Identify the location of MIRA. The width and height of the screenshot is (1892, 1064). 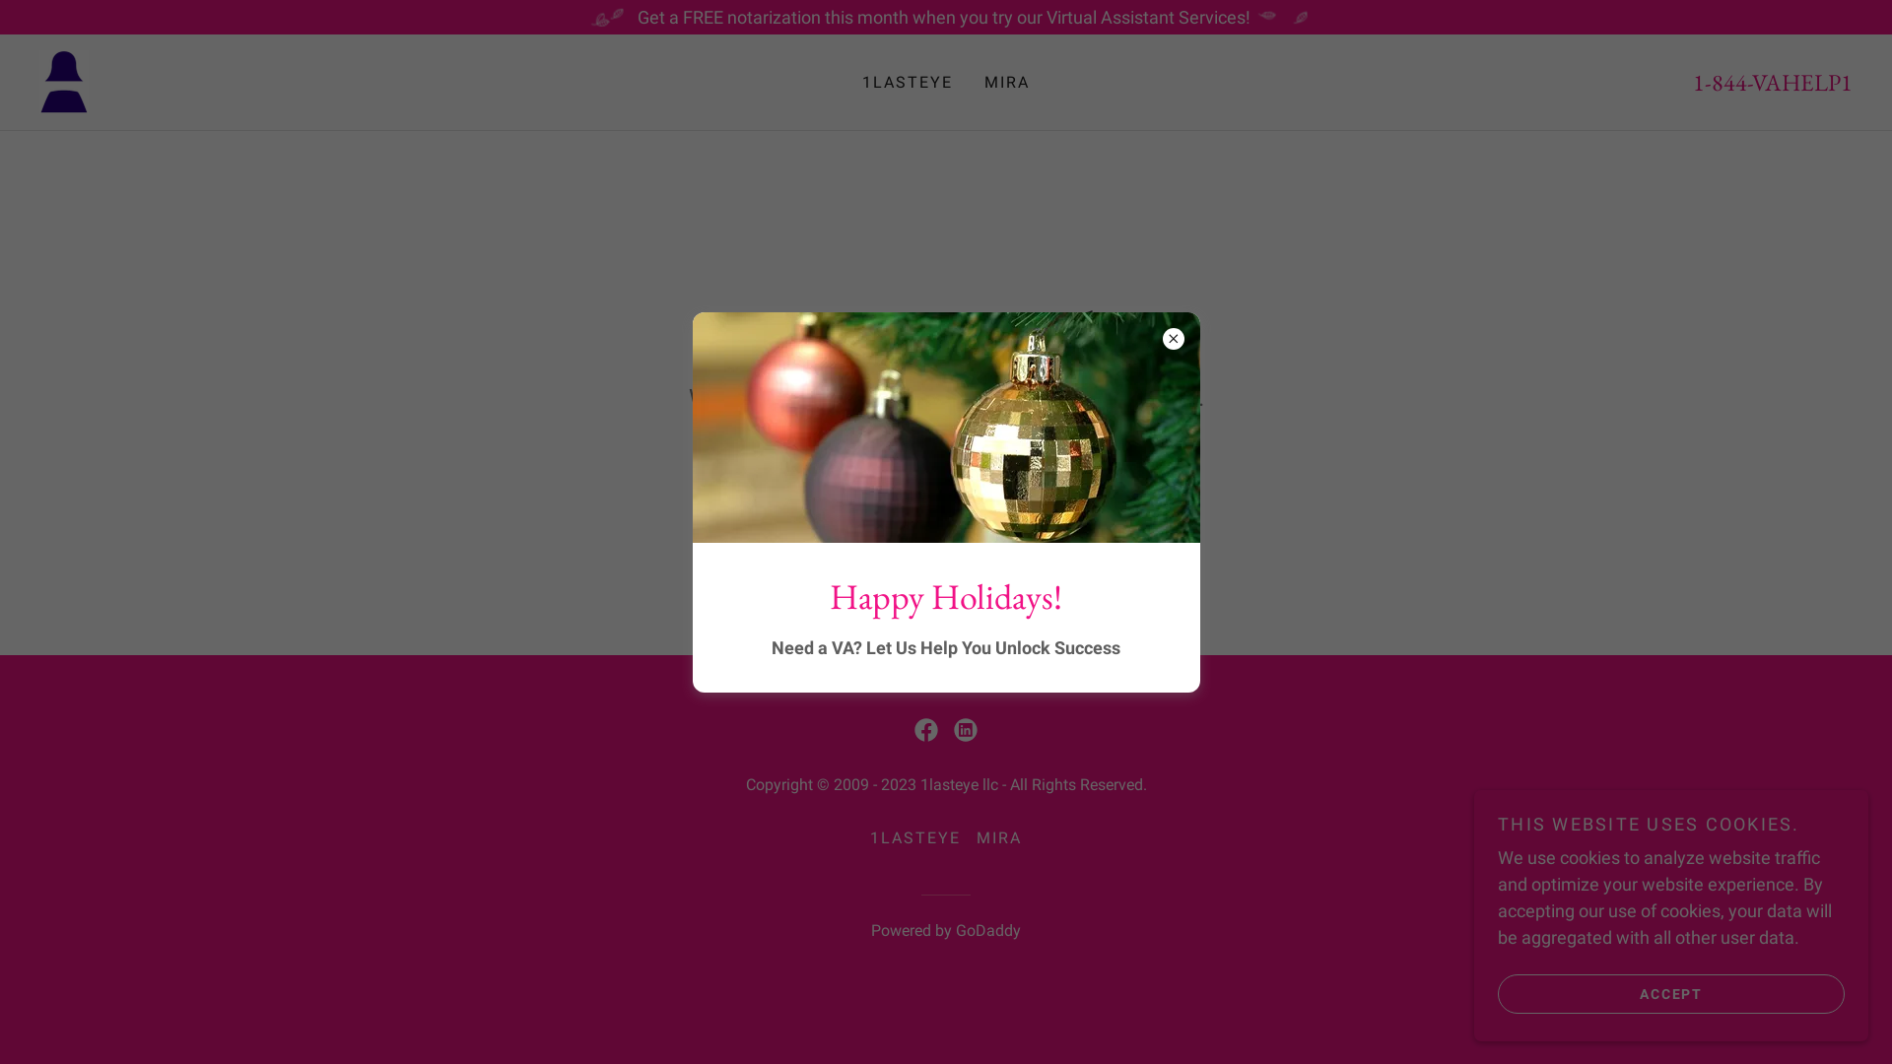
(999, 837).